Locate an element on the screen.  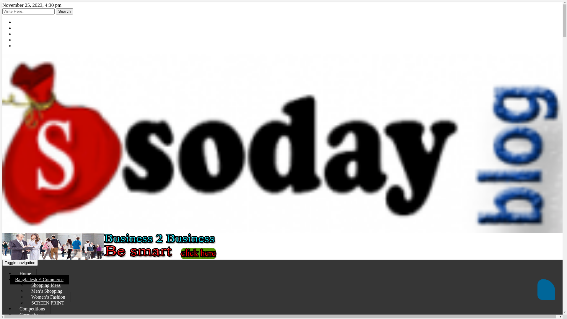
Home is located at coordinates (25, 274).